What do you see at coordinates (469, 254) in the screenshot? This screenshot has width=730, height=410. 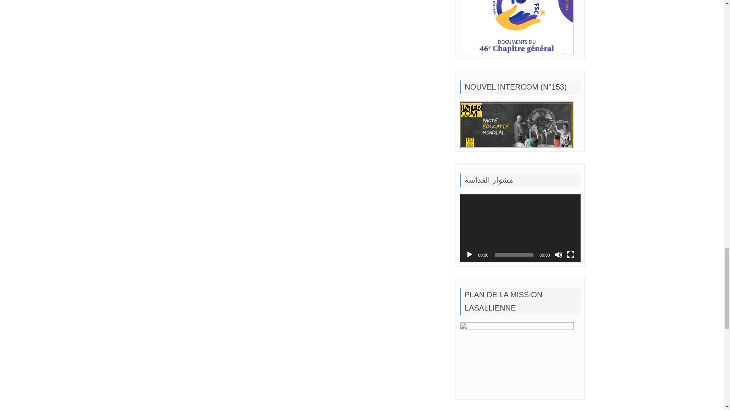 I see `Lecture` at bounding box center [469, 254].